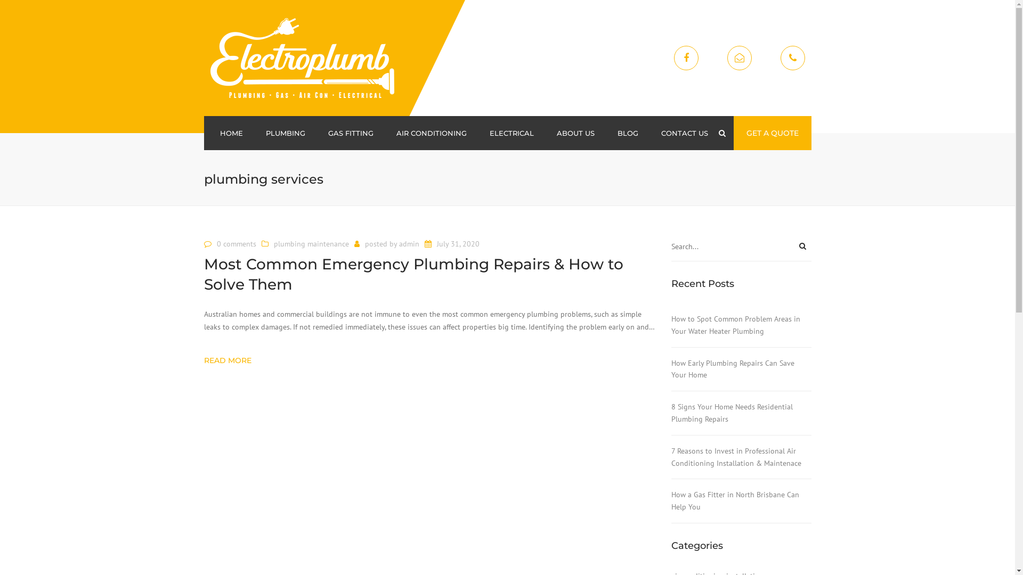  I want to click on HOME, so click(231, 133).